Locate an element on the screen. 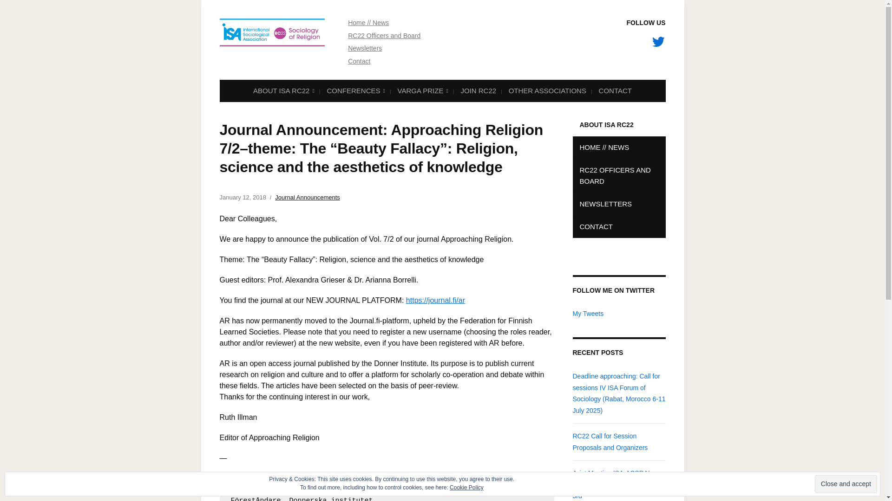  OTHER ASSOCIATIONS is located at coordinates (547, 90).